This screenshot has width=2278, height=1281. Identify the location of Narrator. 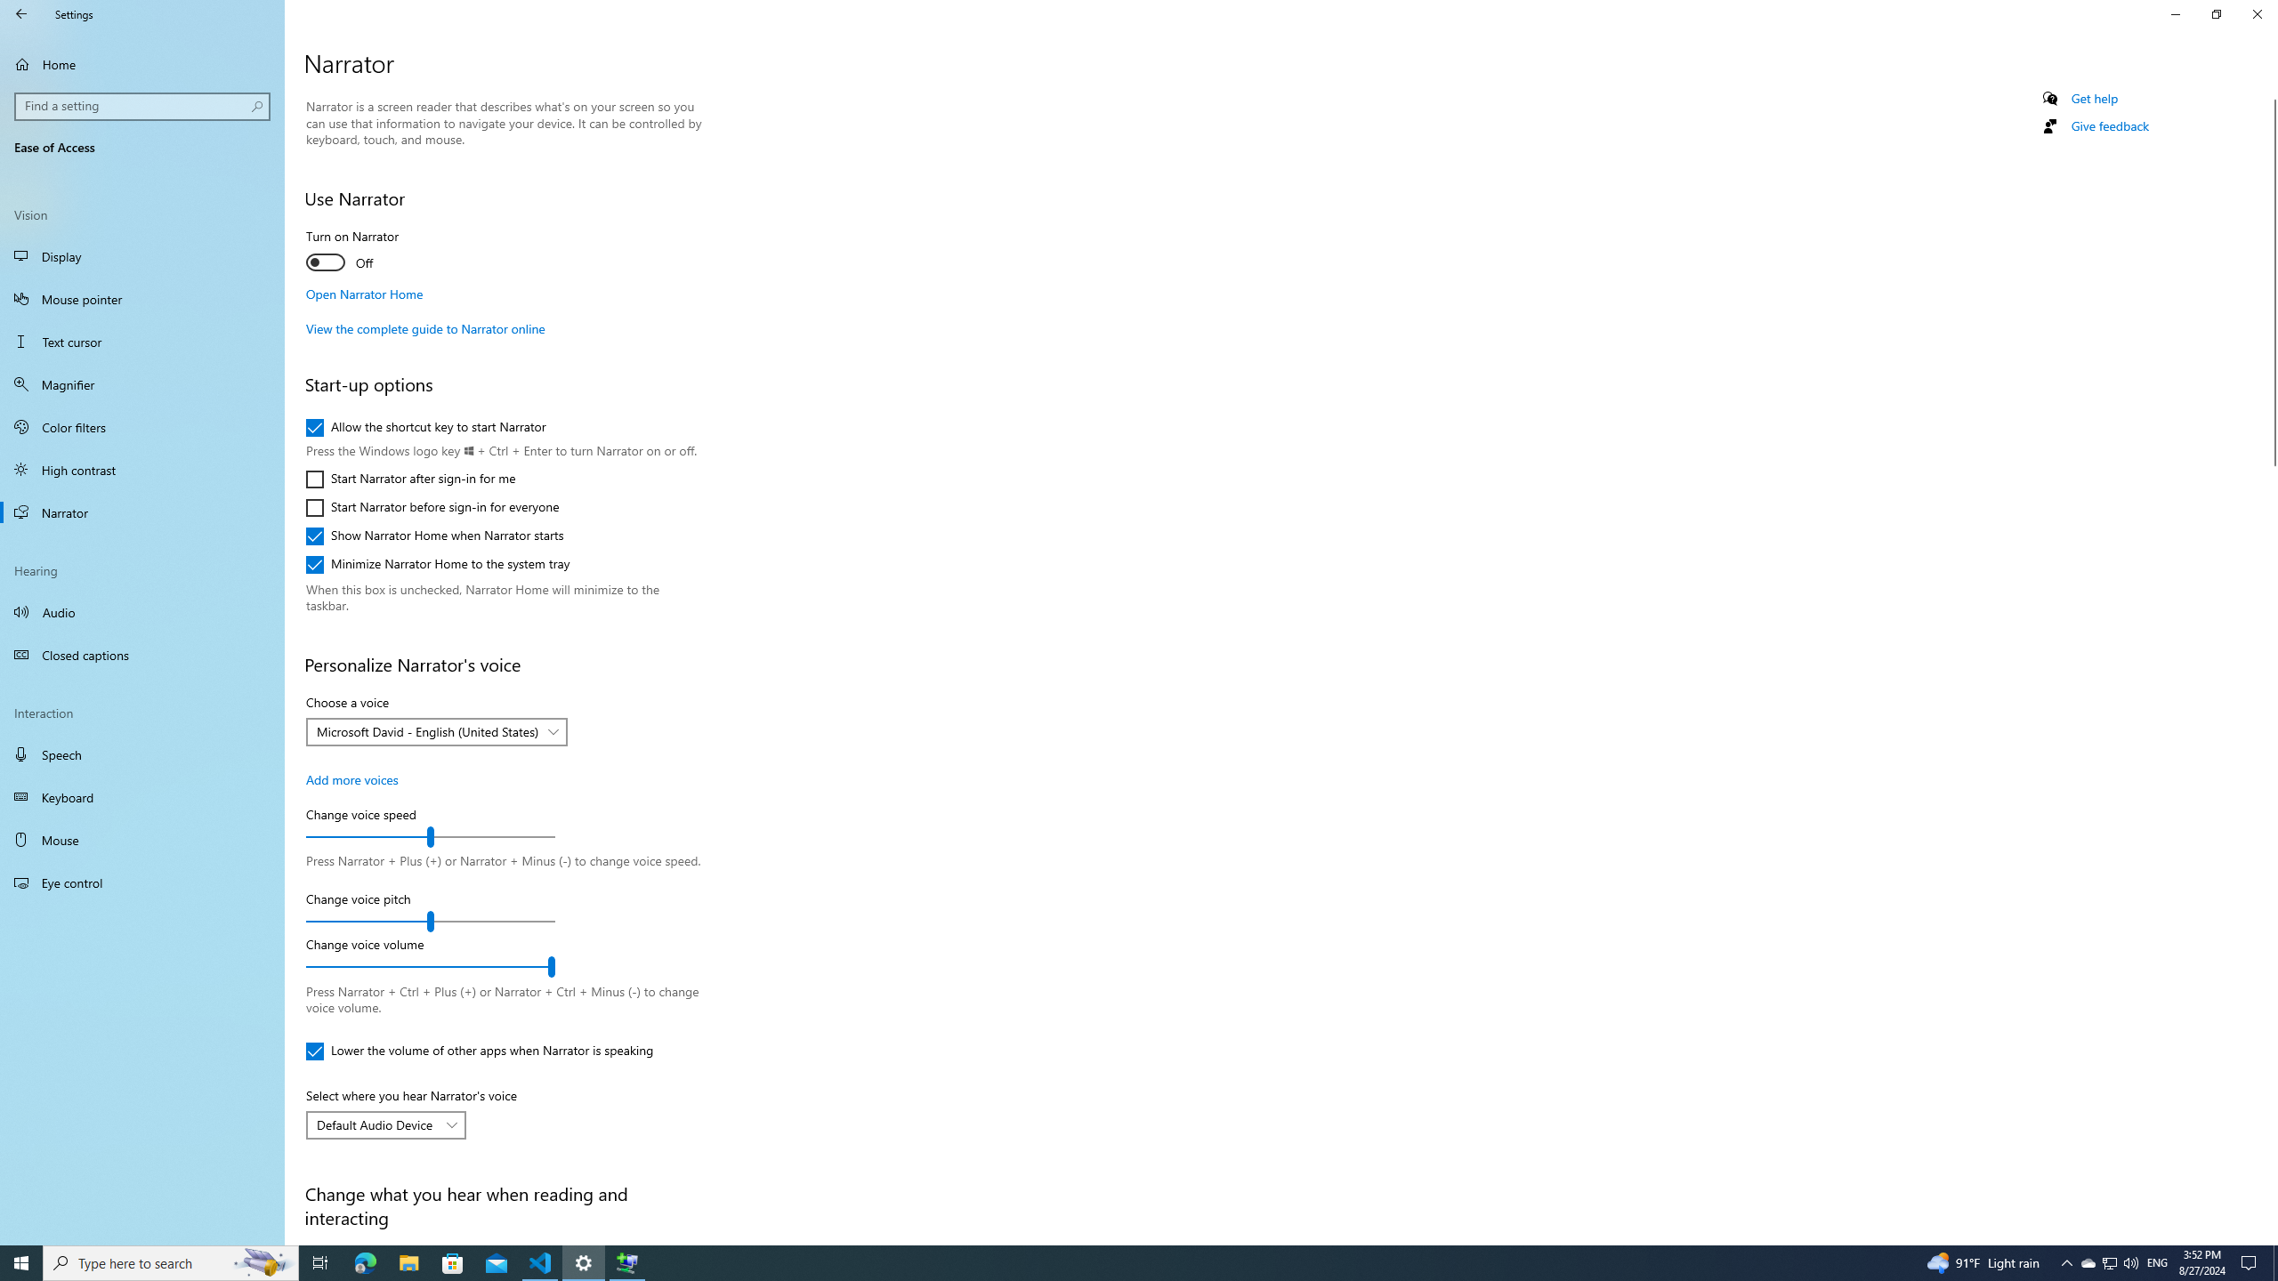
(2130, 1263).